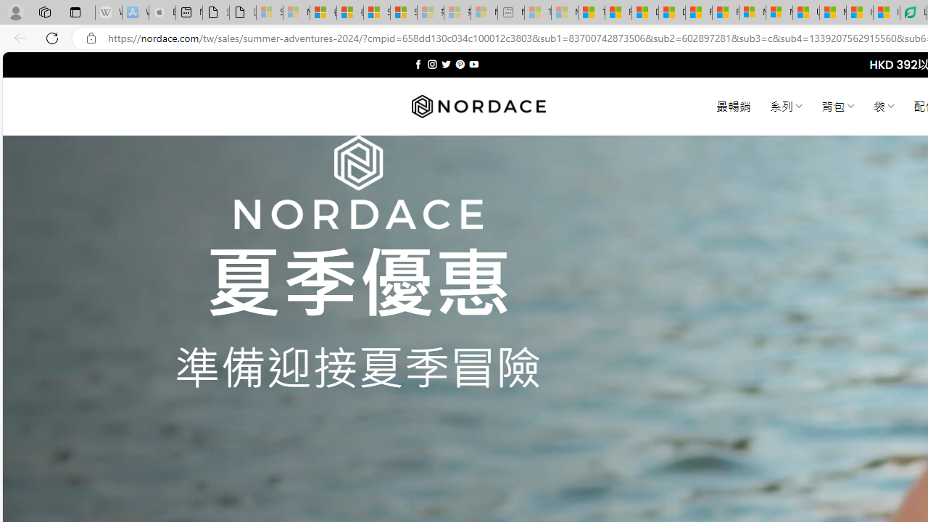 The height and width of the screenshot is (522, 928). What do you see at coordinates (725, 13) in the screenshot?
I see `Foo BAR | Trusted Community Engagement and Contributions` at bounding box center [725, 13].